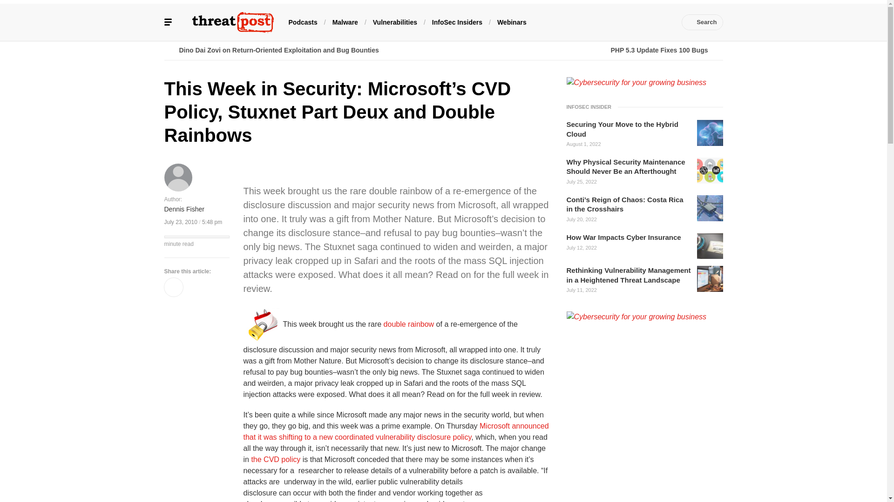  I want to click on InfoSec Insiders, so click(457, 21).